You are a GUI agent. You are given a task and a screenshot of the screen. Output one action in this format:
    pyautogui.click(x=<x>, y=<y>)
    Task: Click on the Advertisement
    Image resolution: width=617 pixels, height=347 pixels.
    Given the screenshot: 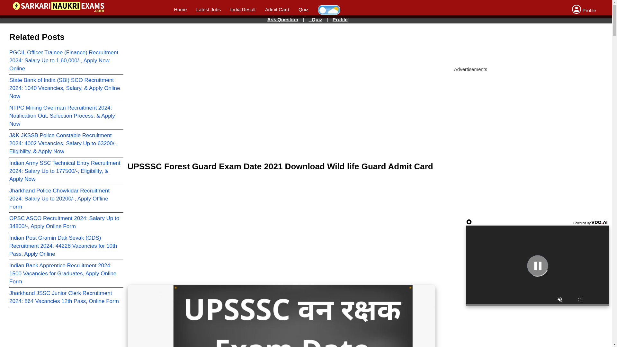 What is the action you would take?
    pyautogui.click(x=273, y=43)
    